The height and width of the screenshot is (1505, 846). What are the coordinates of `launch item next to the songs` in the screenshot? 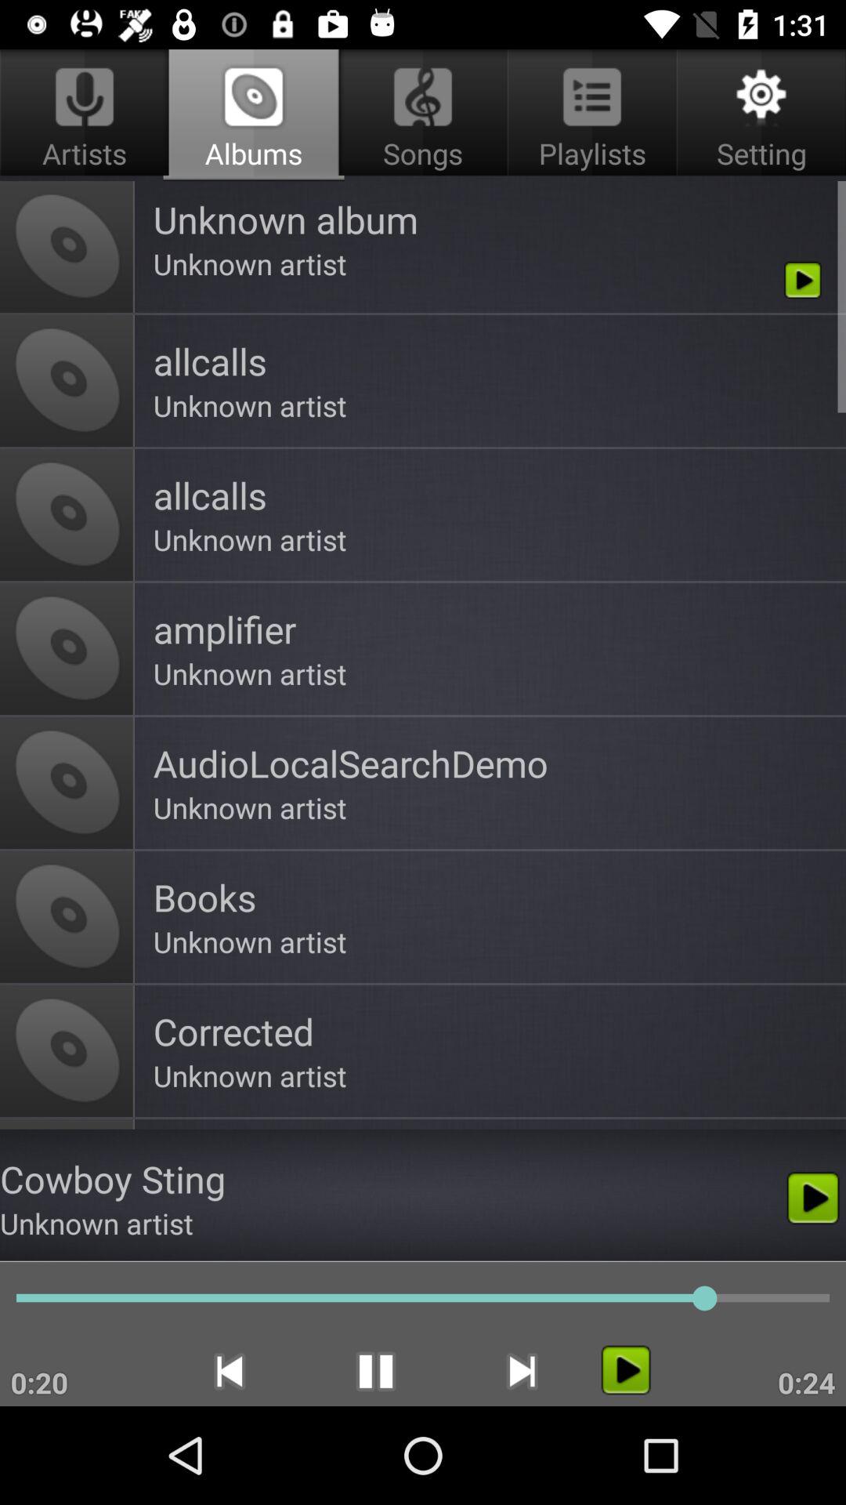 It's located at (758, 114).